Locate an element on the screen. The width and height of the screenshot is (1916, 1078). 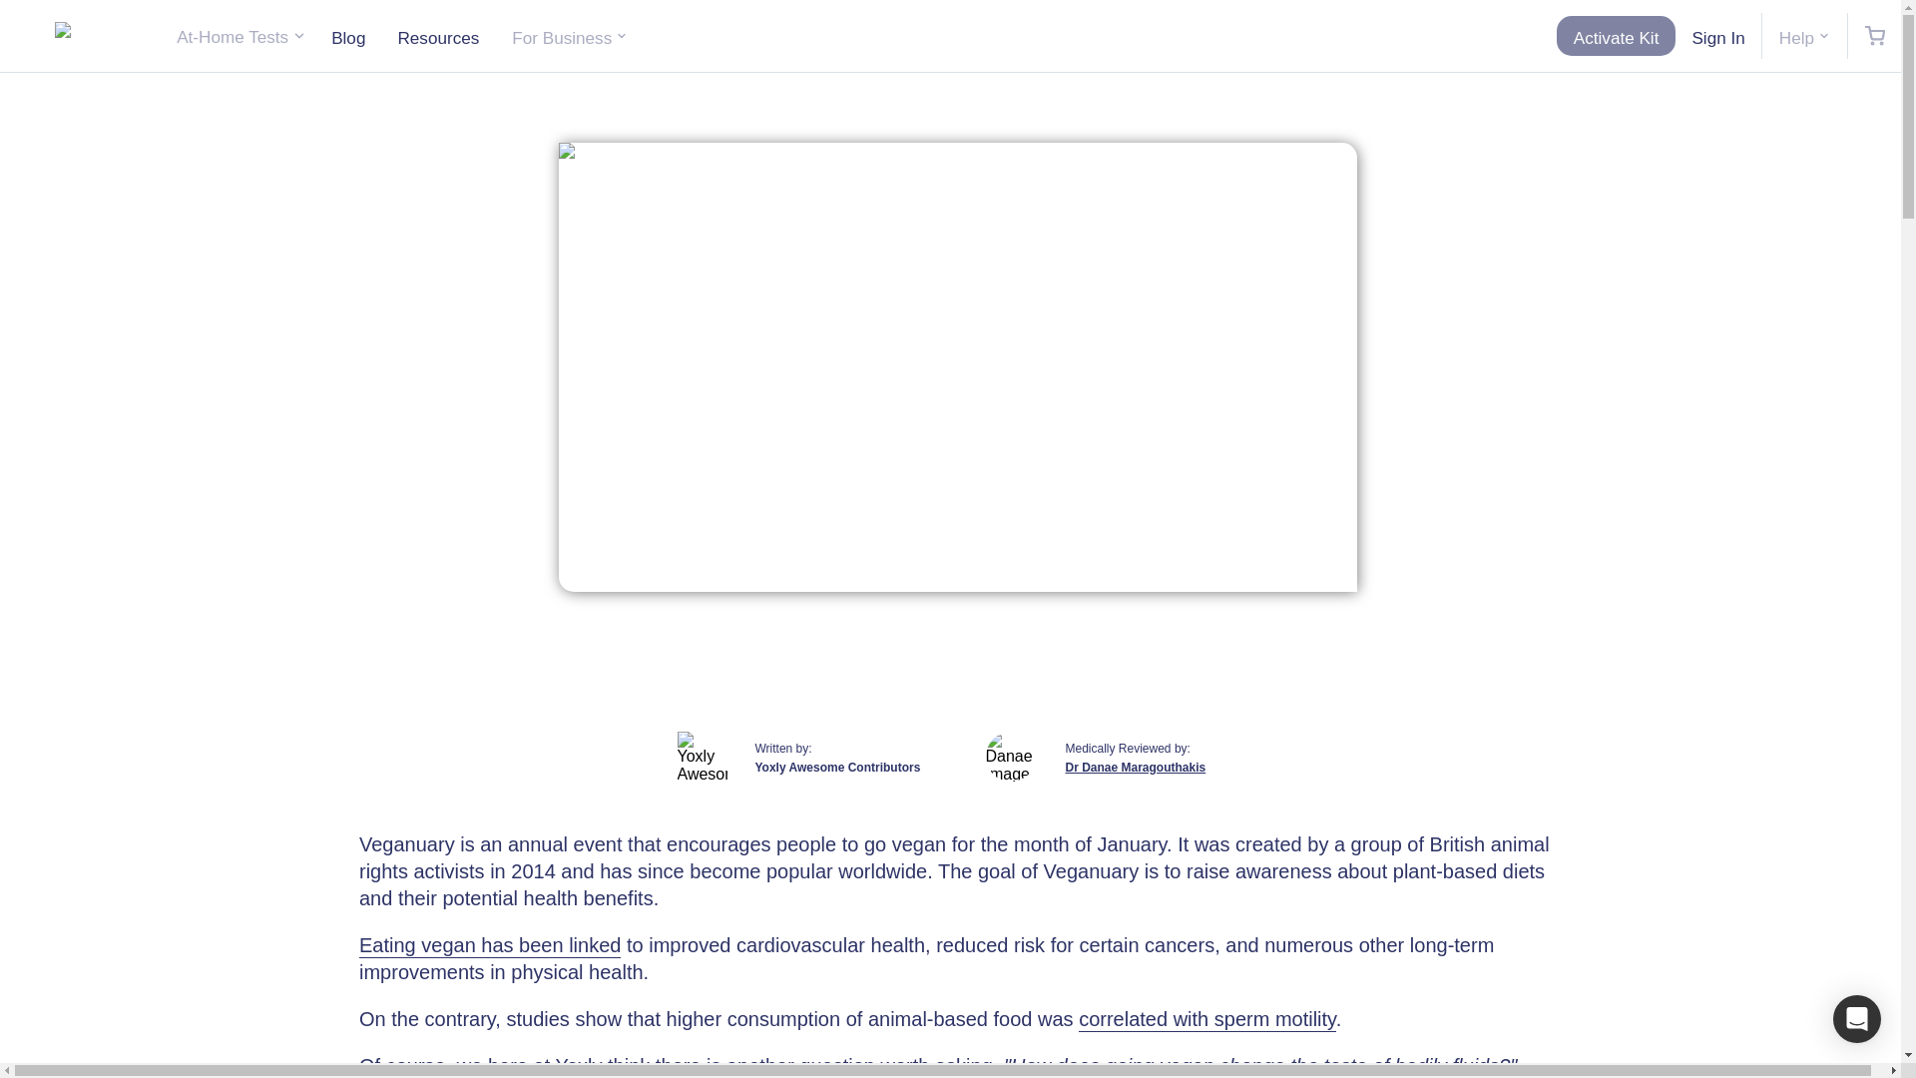
At-Home Tests is located at coordinates (241, 36).